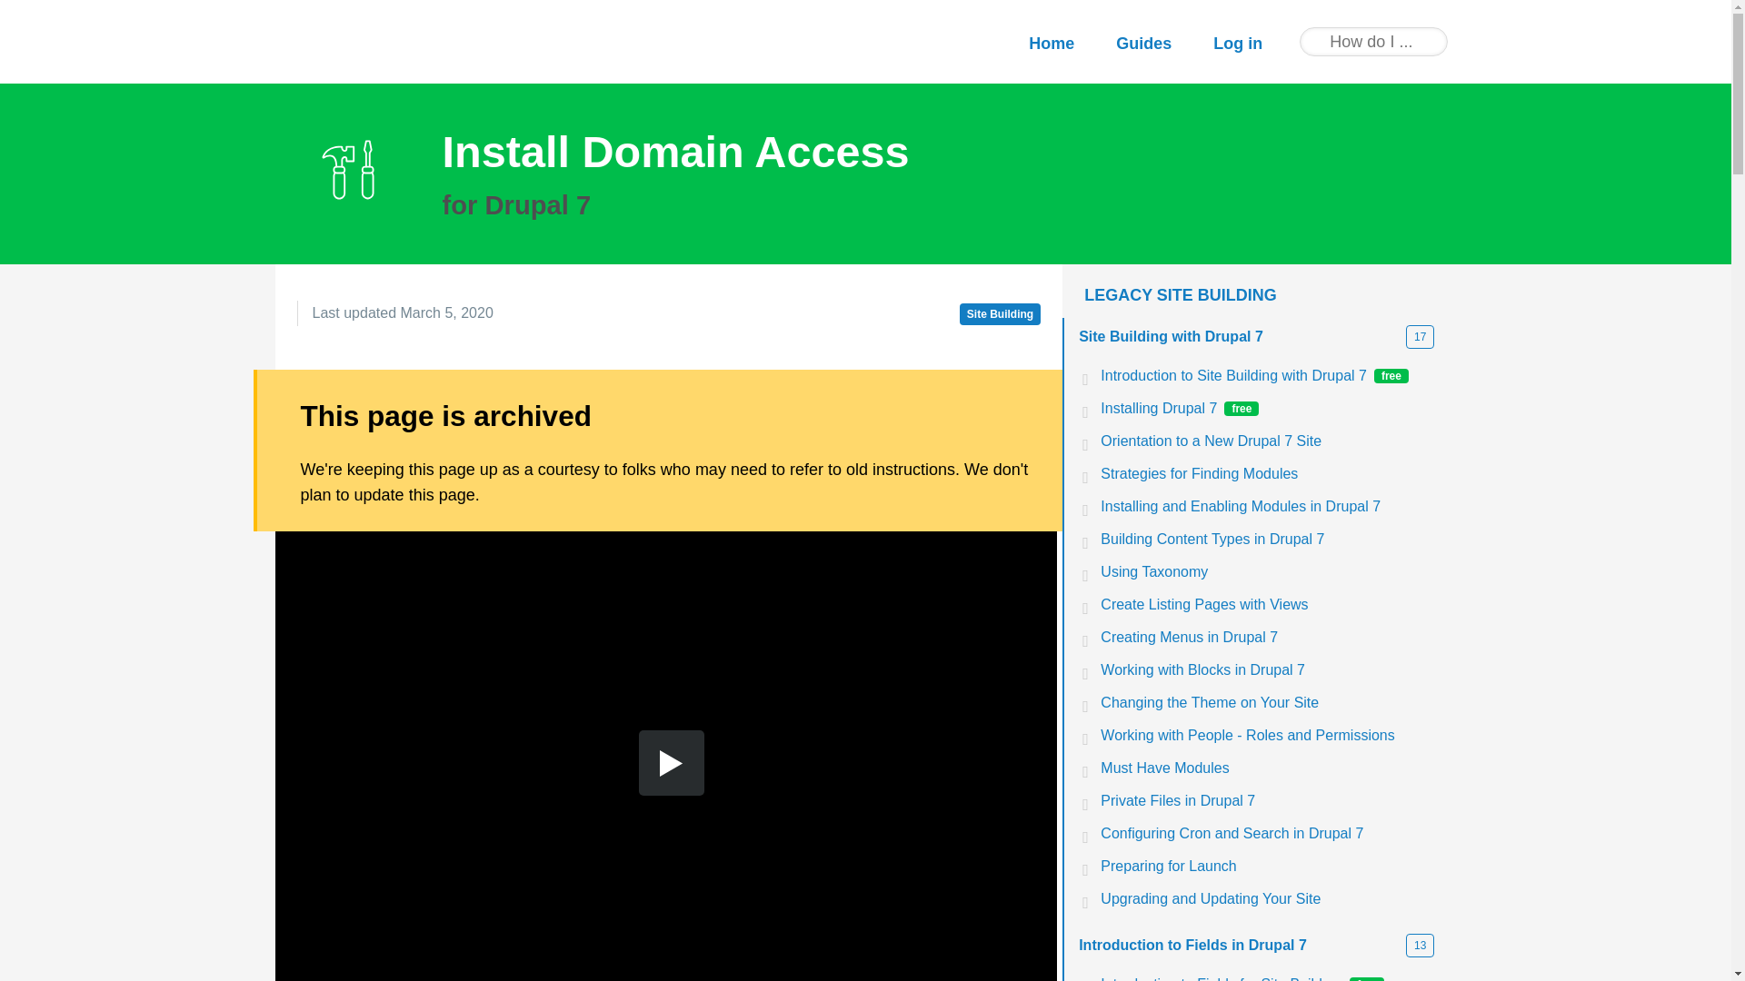 The height and width of the screenshot is (981, 1745). I want to click on Drupalize.Me, so click(354, 37).